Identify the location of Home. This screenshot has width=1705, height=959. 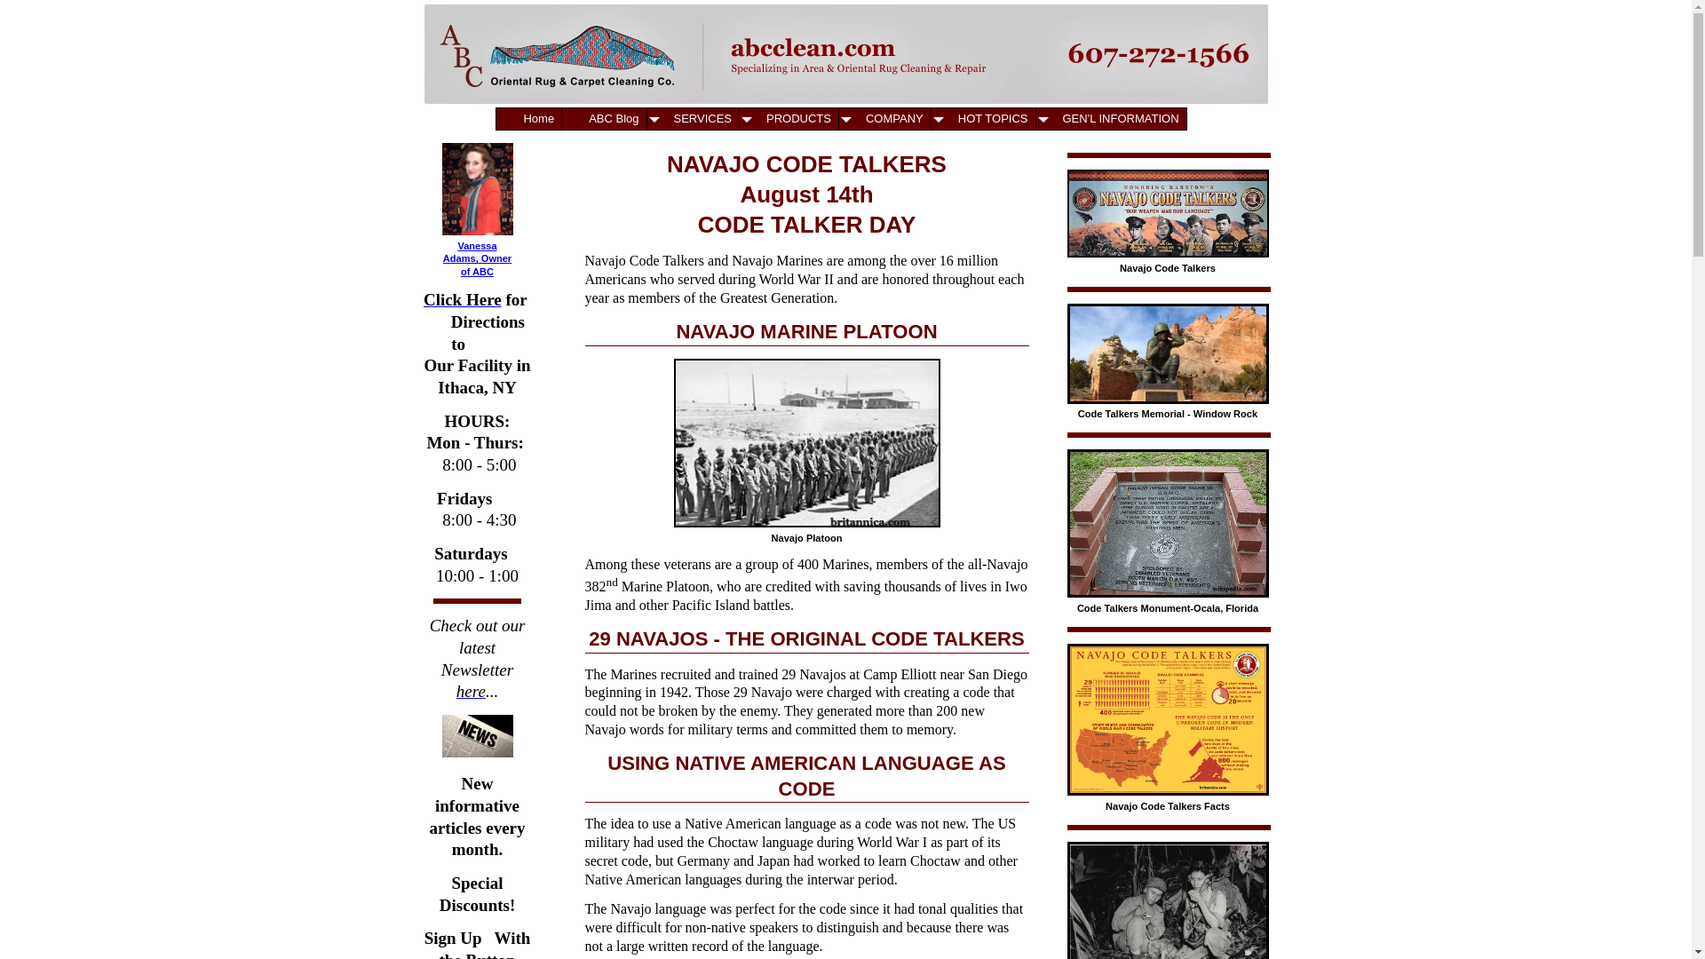
(527, 119).